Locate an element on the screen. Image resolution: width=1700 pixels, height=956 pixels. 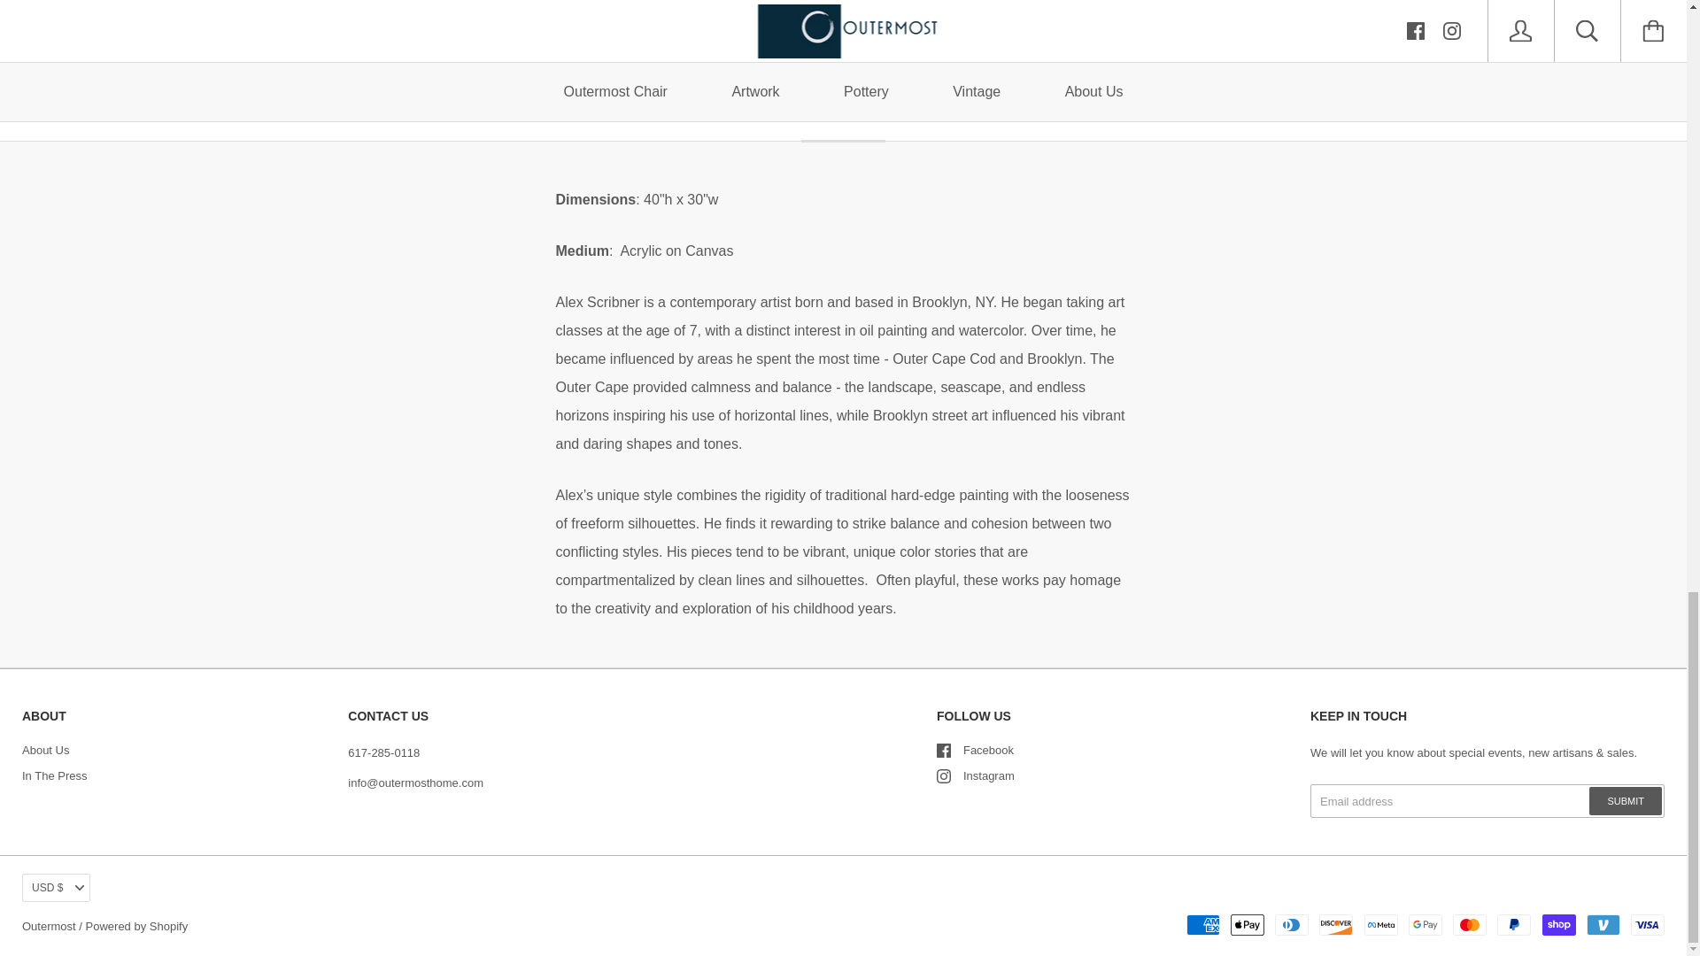
In The Press is located at coordinates (53, 775).